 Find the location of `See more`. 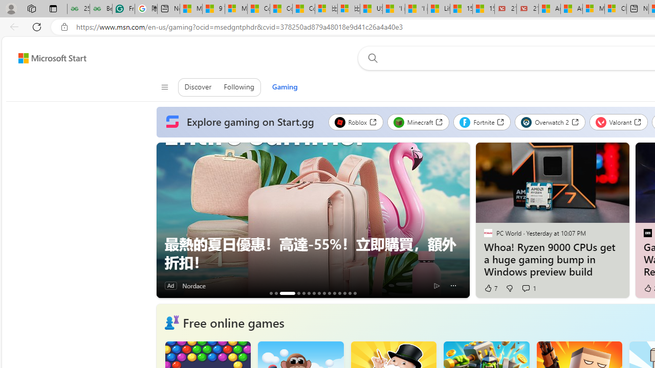

See more is located at coordinates (617, 154).